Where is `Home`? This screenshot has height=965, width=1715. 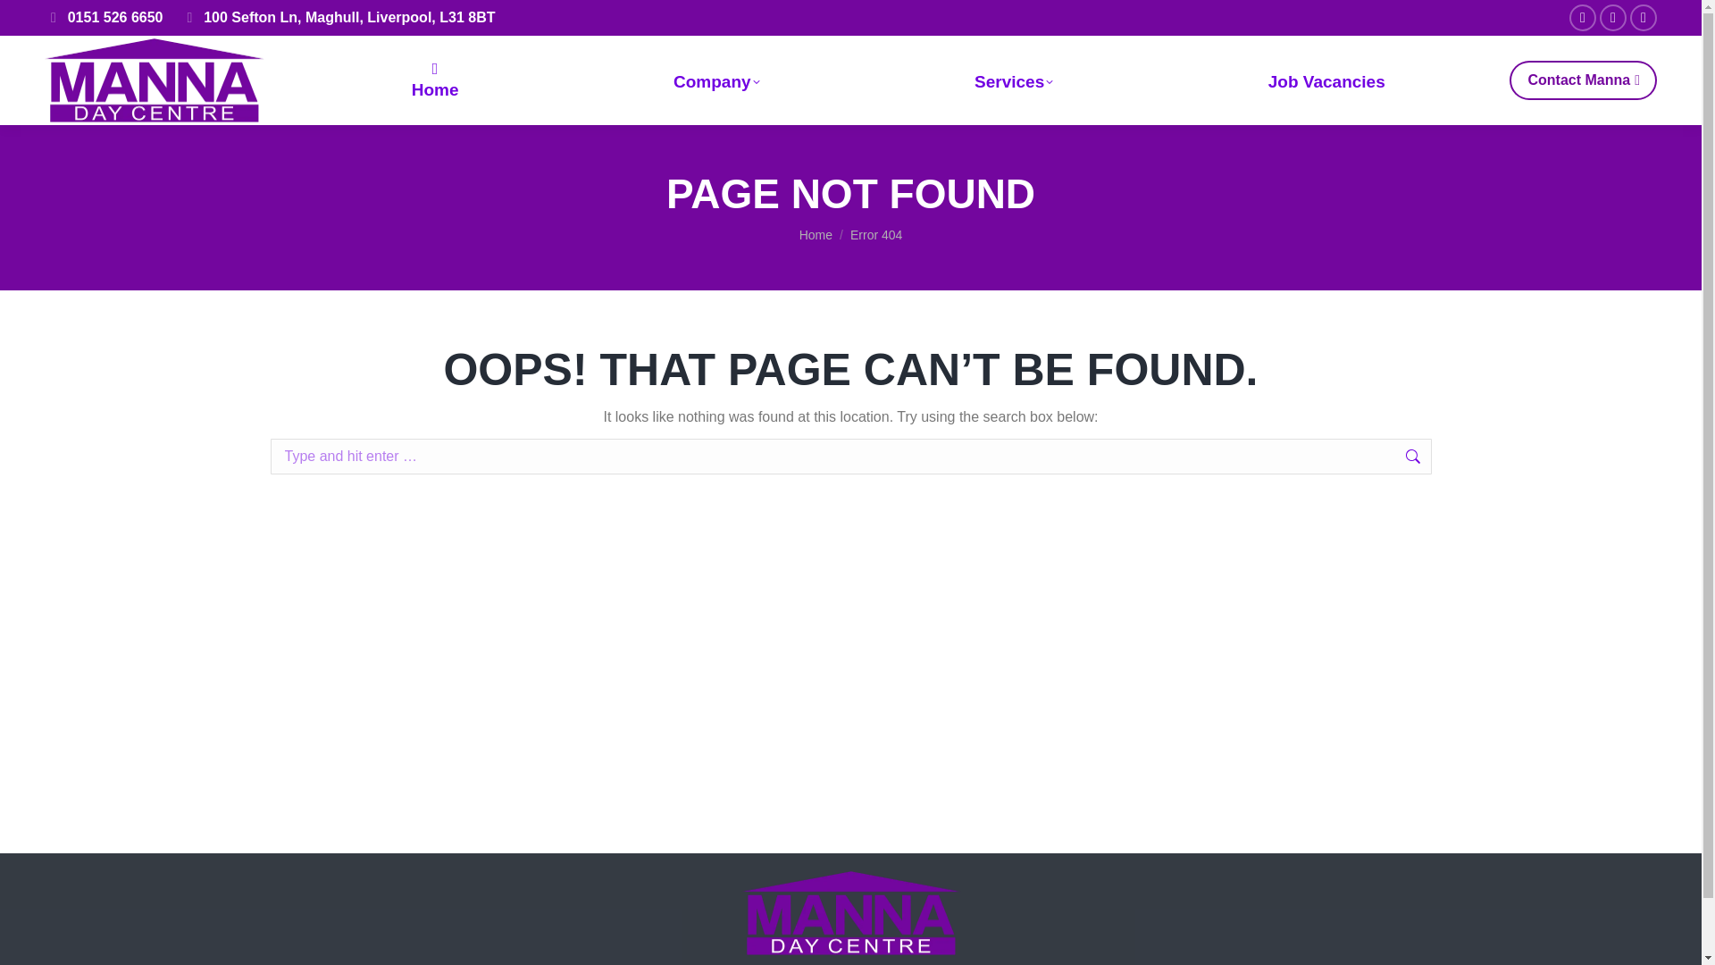
Home is located at coordinates (435, 80).